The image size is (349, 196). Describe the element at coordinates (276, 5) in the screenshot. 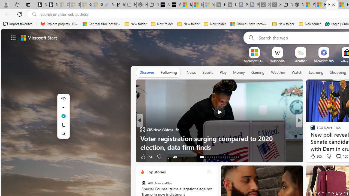

I see `X - Sleeping` at that location.